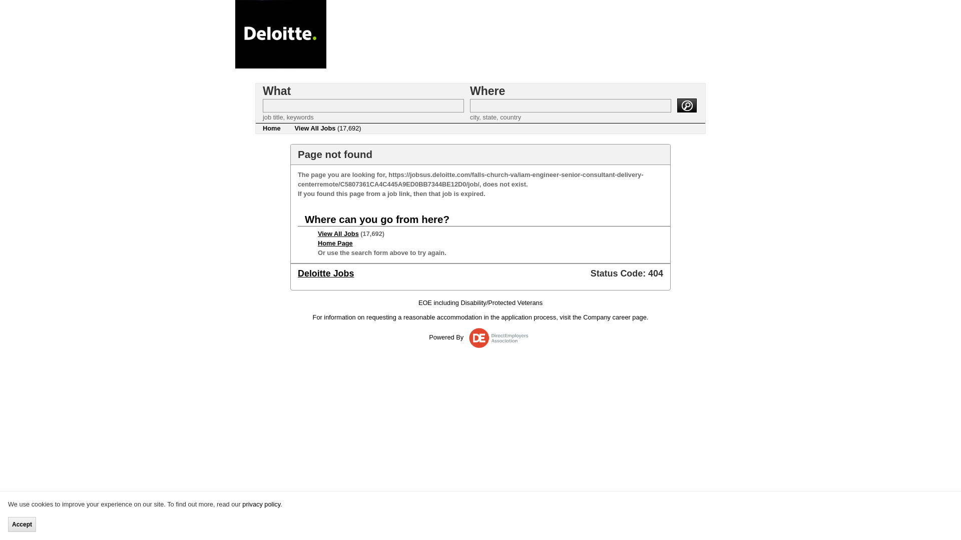 The height and width of the screenshot is (540, 961). What do you see at coordinates (687, 104) in the screenshot?
I see `Submit Search` at bounding box center [687, 104].